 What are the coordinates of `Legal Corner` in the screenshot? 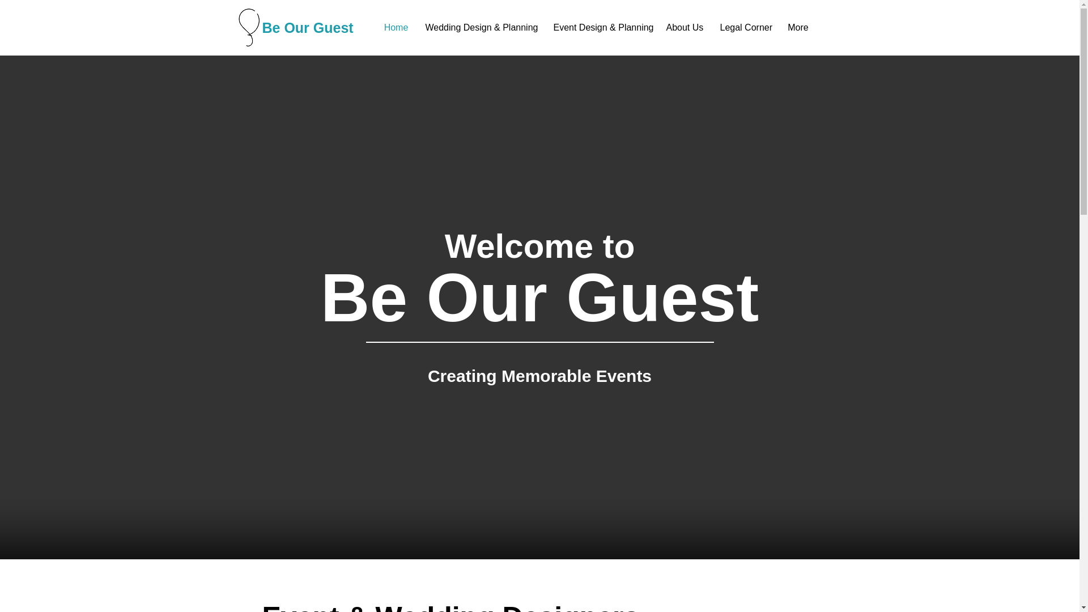 It's located at (745, 27).